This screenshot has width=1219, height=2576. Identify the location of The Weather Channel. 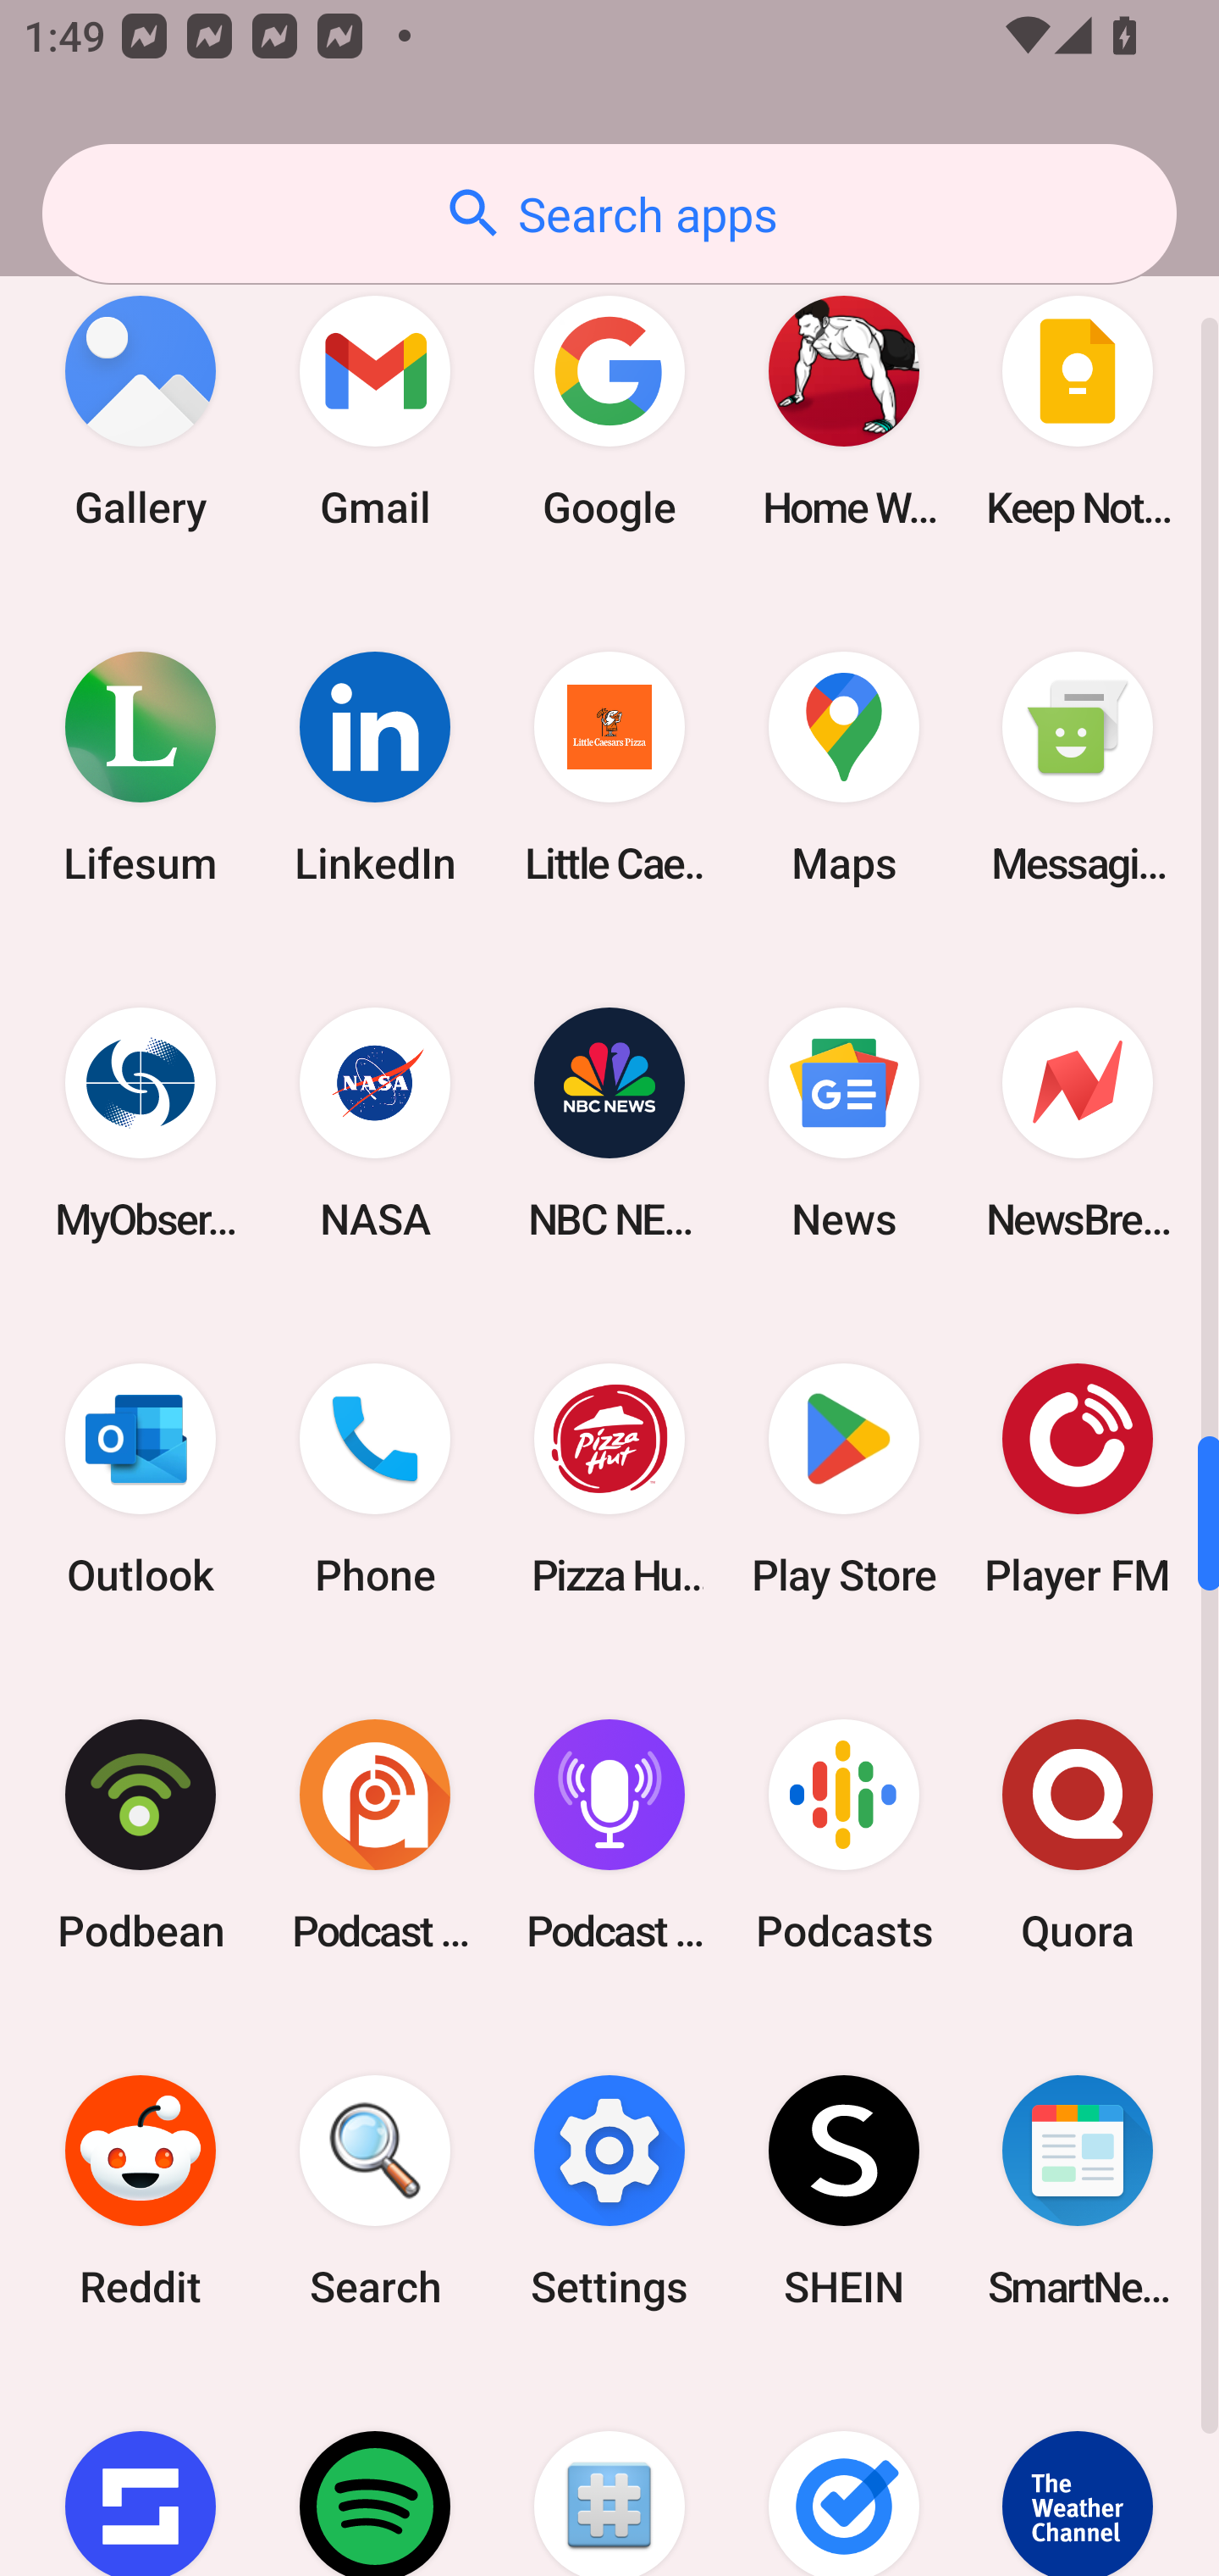
(1078, 2473).